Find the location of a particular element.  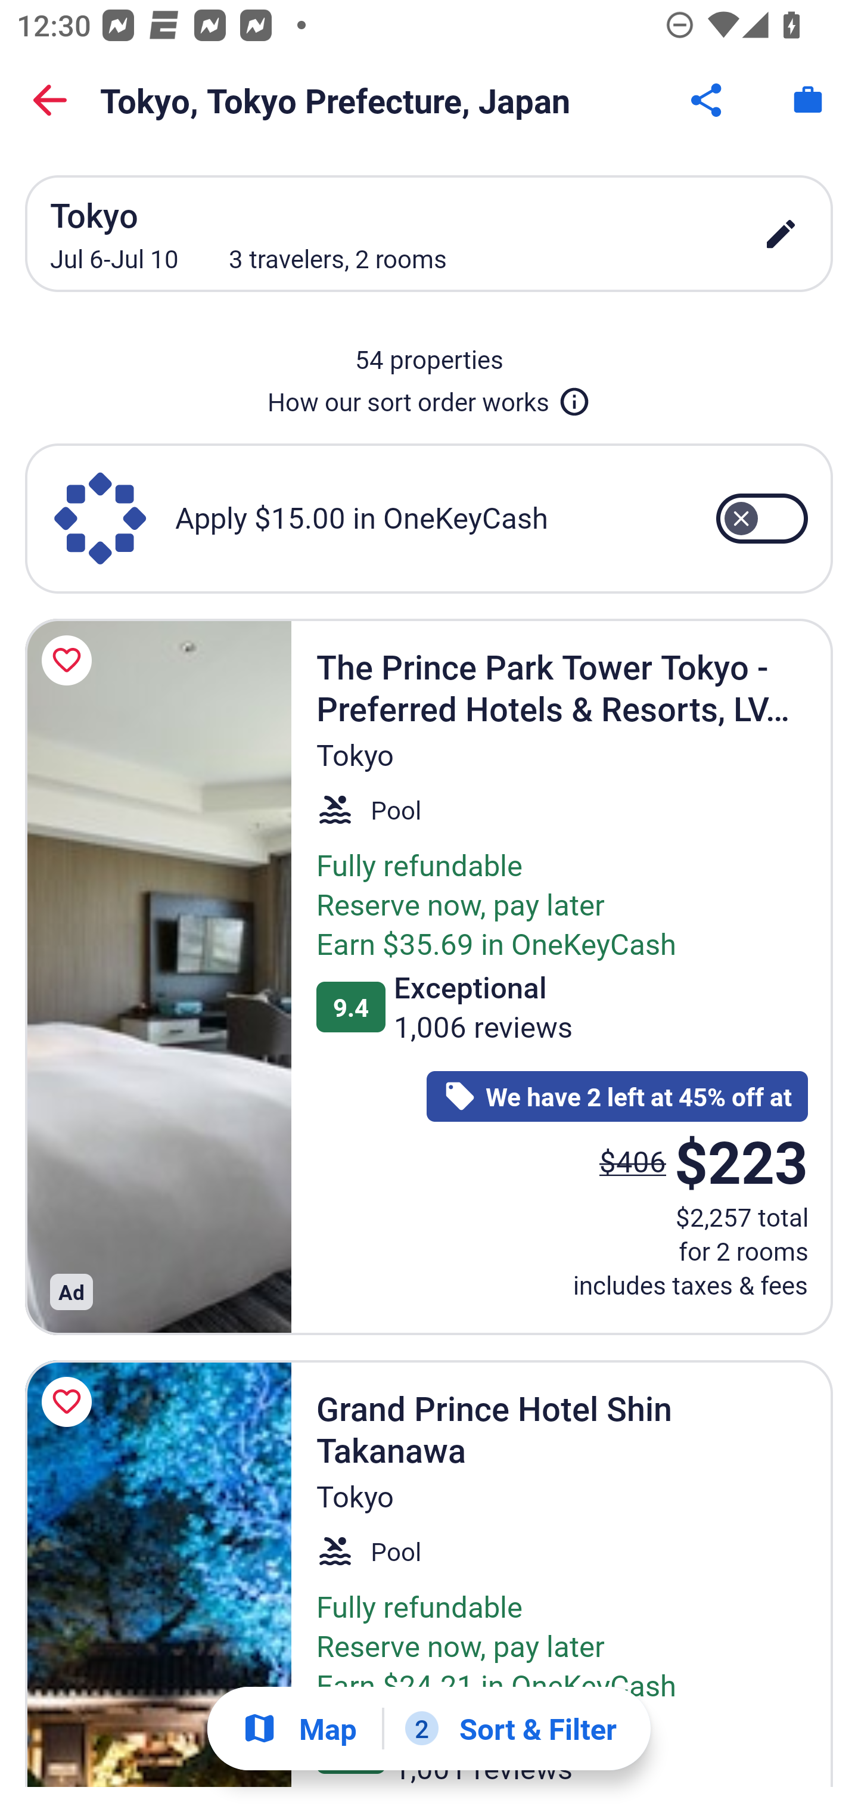

$406 The price was $406 is located at coordinates (633, 1160).